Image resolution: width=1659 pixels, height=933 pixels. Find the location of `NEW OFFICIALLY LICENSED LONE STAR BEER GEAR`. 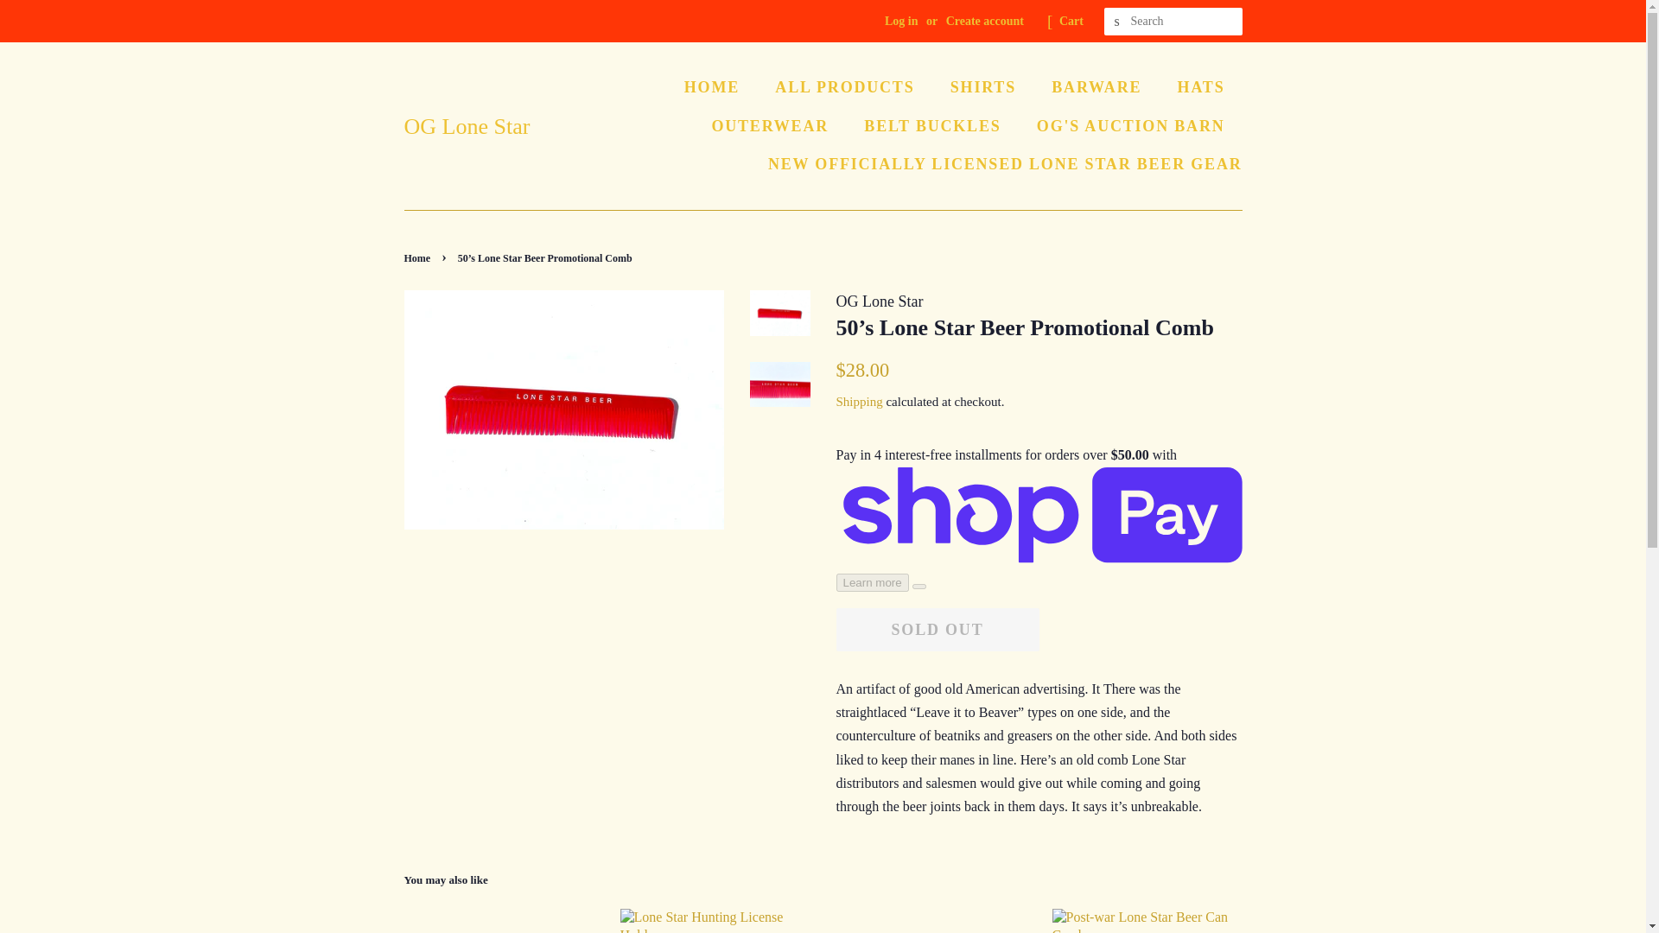

NEW OFFICIALLY LICENSED LONE STAR BEER GEAR is located at coordinates (999, 164).